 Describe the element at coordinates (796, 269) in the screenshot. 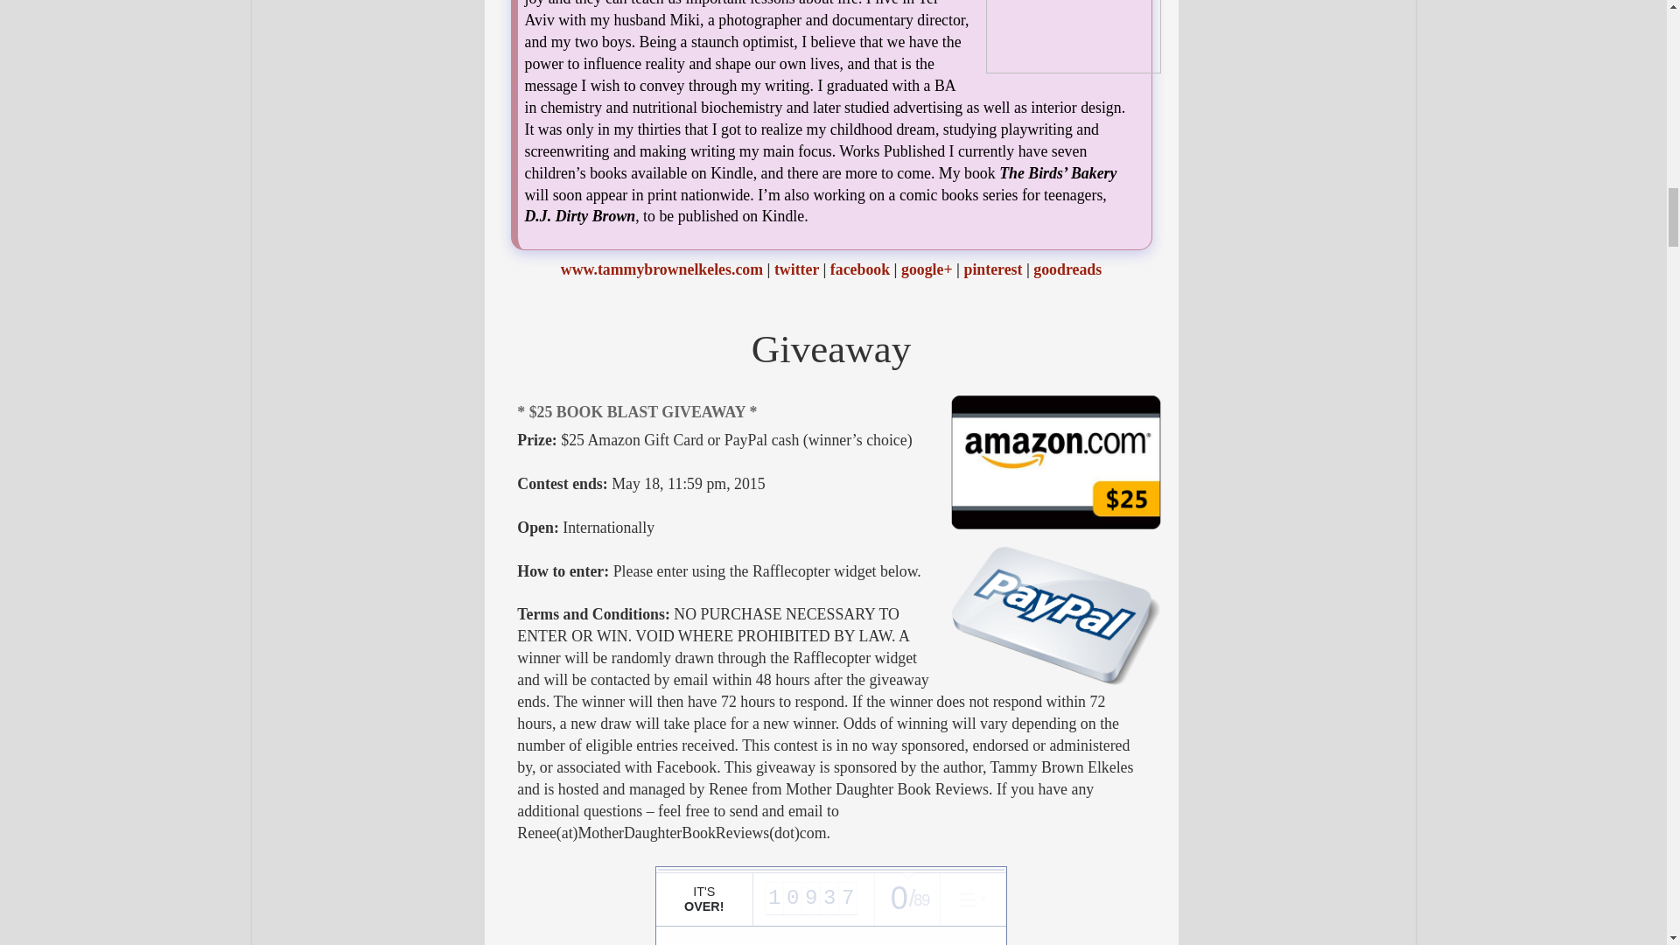

I see `twitter` at that location.